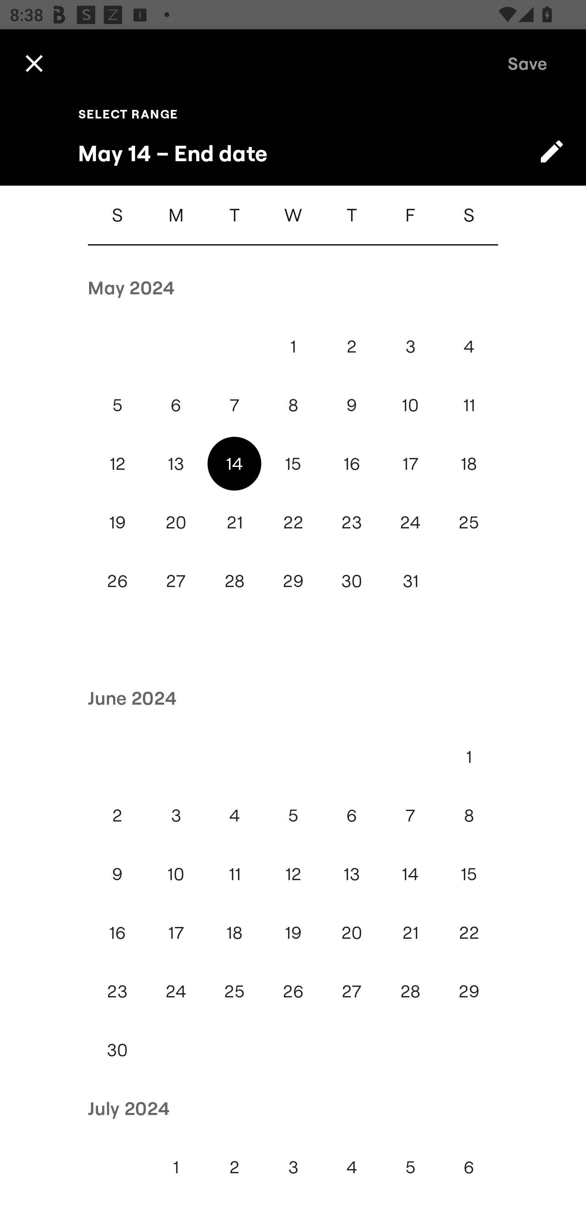 Image resolution: width=586 pixels, height=1205 pixels. I want to click on 30 Thu, May 30, so click(352, 581).